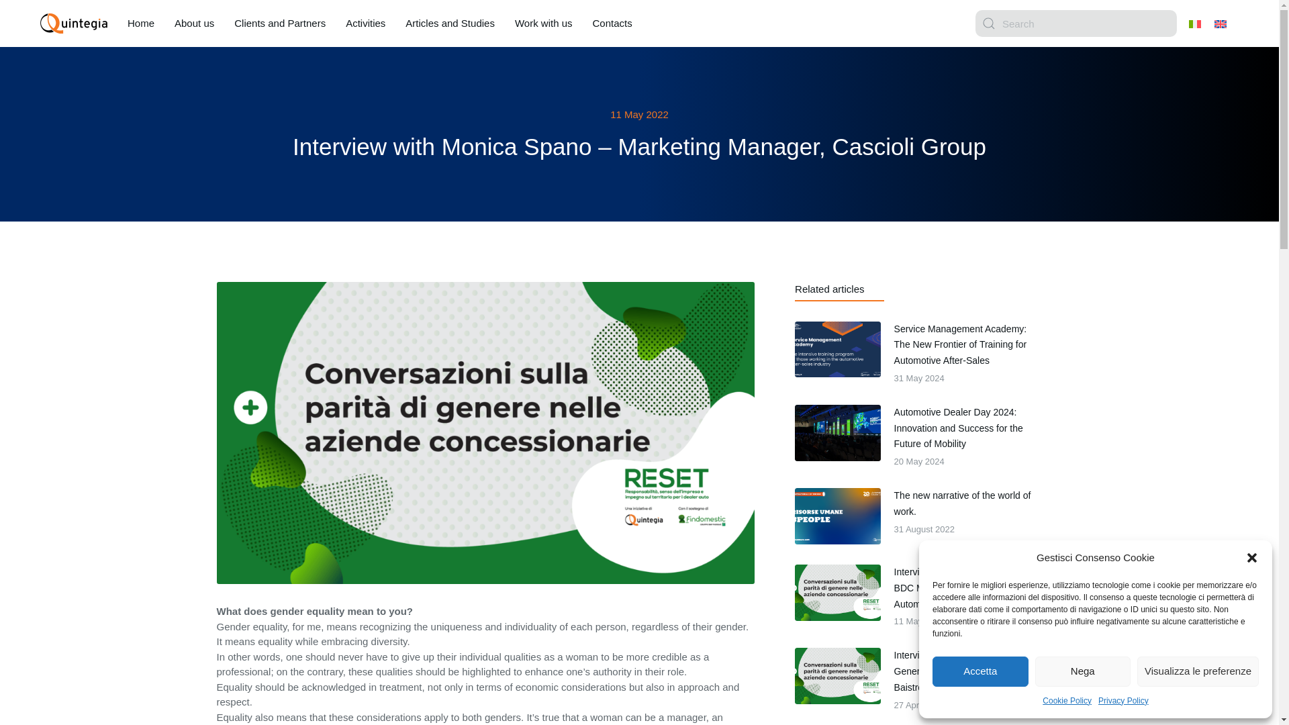 The width and height of the screenshot is (1289, 725). Describe the element at coordinates (280, 23) in the screenshot. I see `Clients and Partners` at that location.